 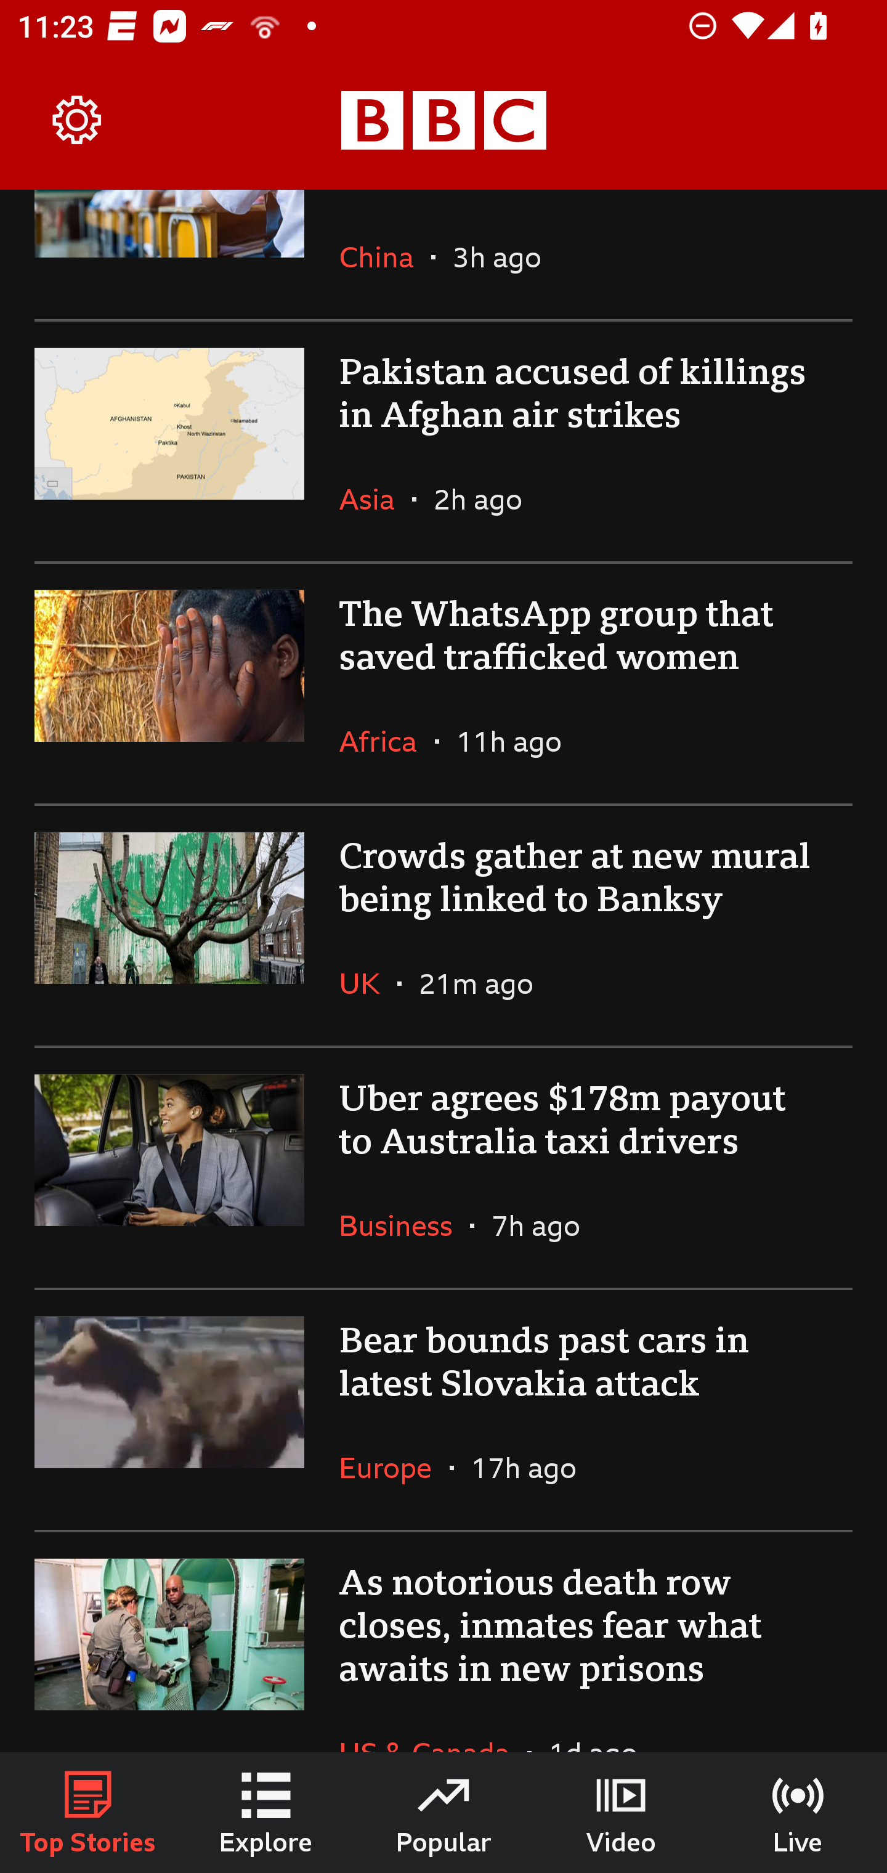 What do you see at coordinates (798, 1813) in the screenshot?
I see `Live` at bounding box center [798, 1813].